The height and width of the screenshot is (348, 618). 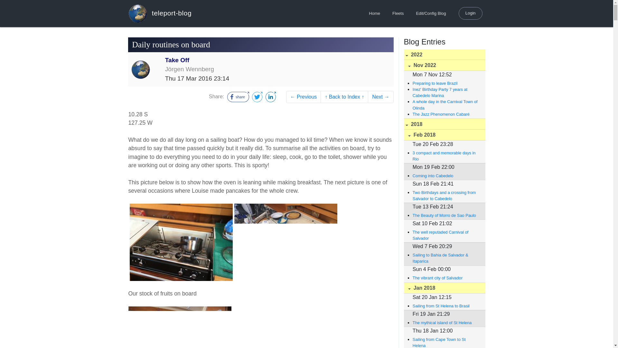 What do you see at coordinates (444, 124) in the screenshot?
I see `2018` at bounding box center [444, 124].